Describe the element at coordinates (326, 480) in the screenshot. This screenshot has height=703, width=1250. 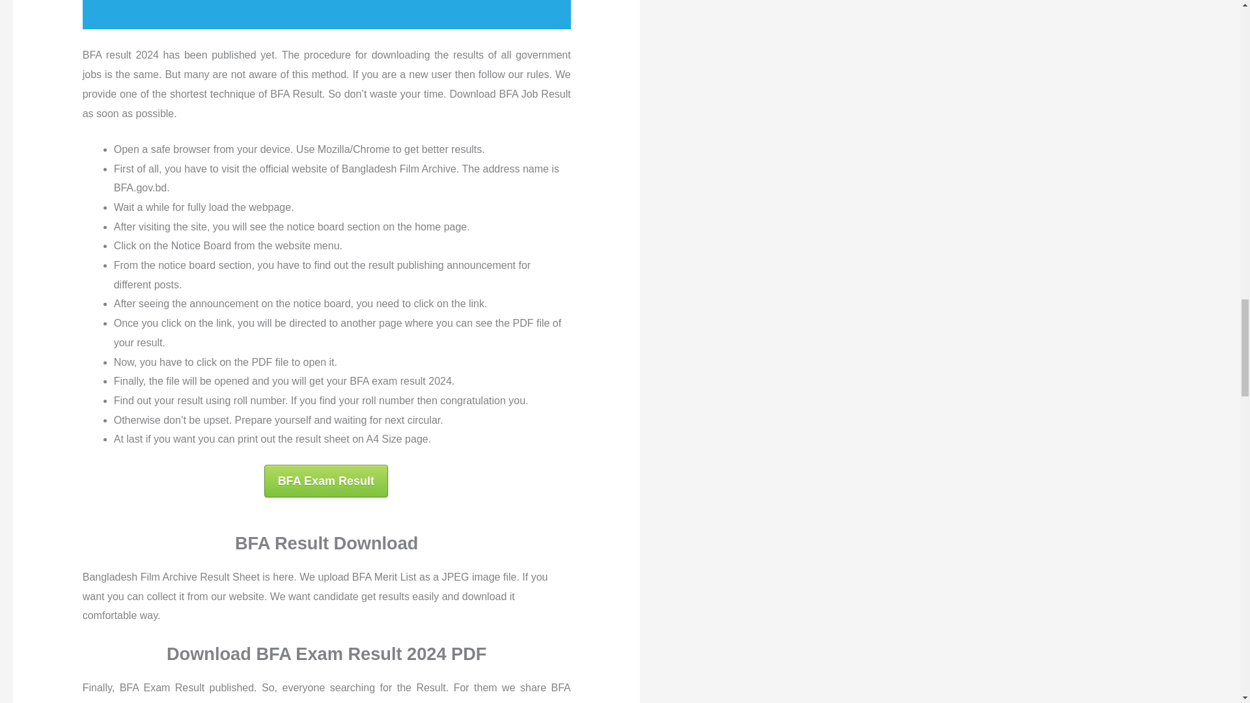
I see `BFA Exam Result` at that location.